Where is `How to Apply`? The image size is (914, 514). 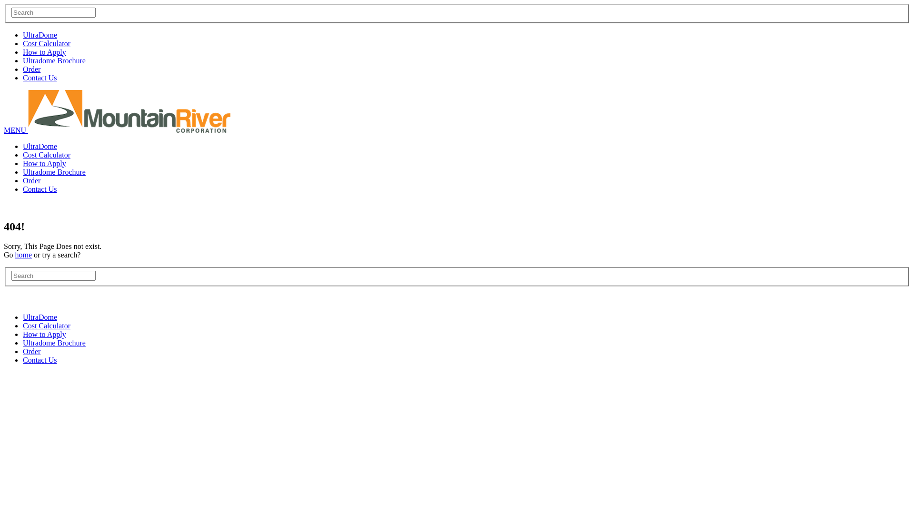
How to Apply is located at coordinates (45, 52).